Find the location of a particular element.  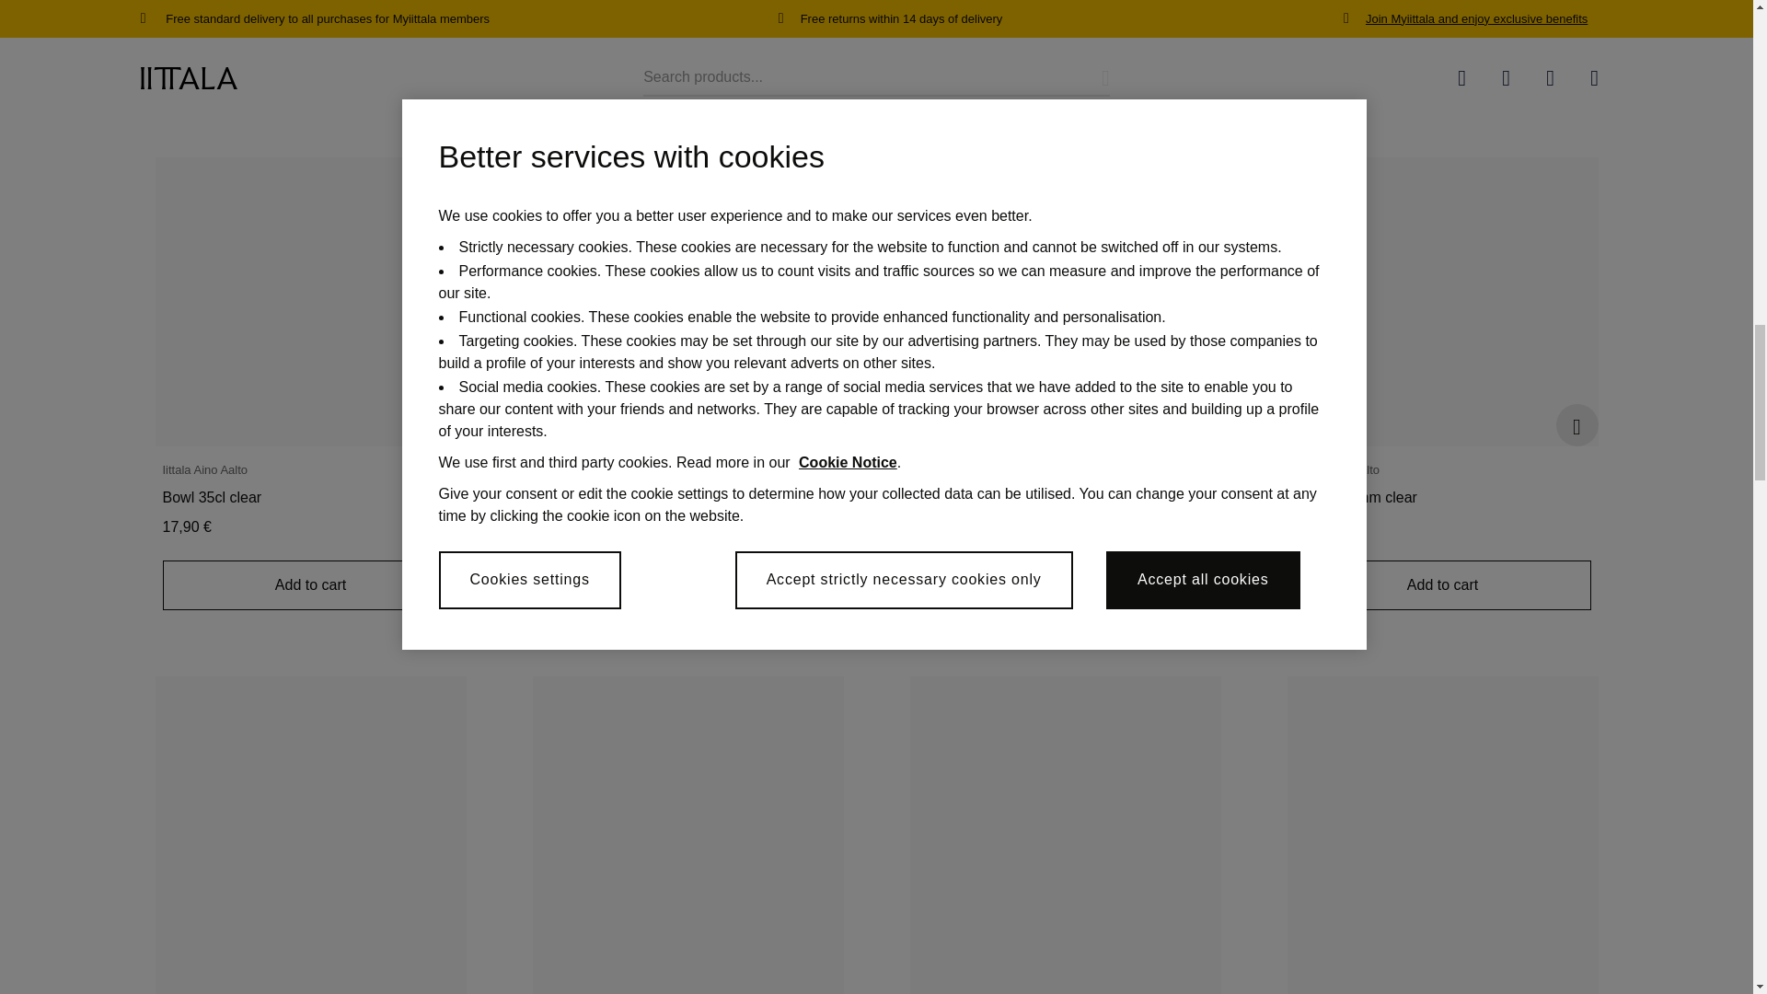

Add to cart is located at coordinates (1064, 585).